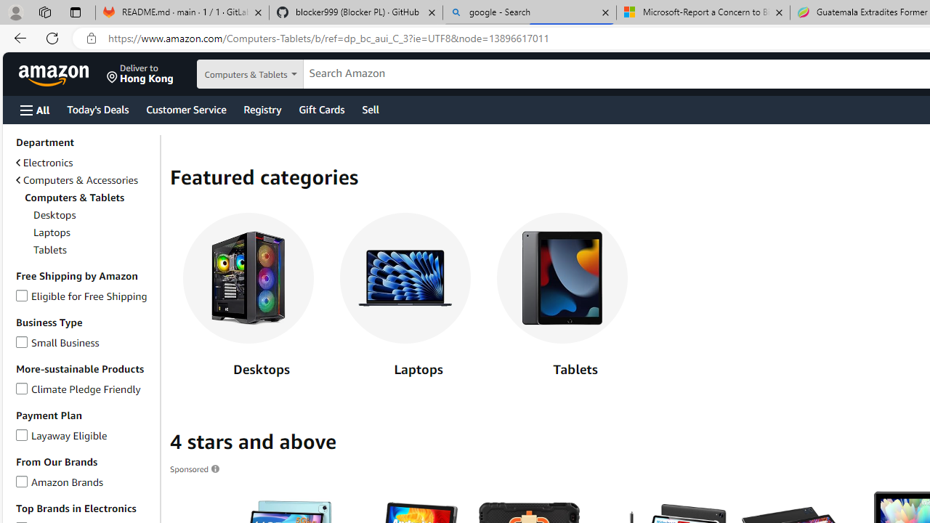 The width and height of the screenshot is (930, 523). Describe the element at coordinates (248, 299) in the screenshot. I see `Desktops` at that location.